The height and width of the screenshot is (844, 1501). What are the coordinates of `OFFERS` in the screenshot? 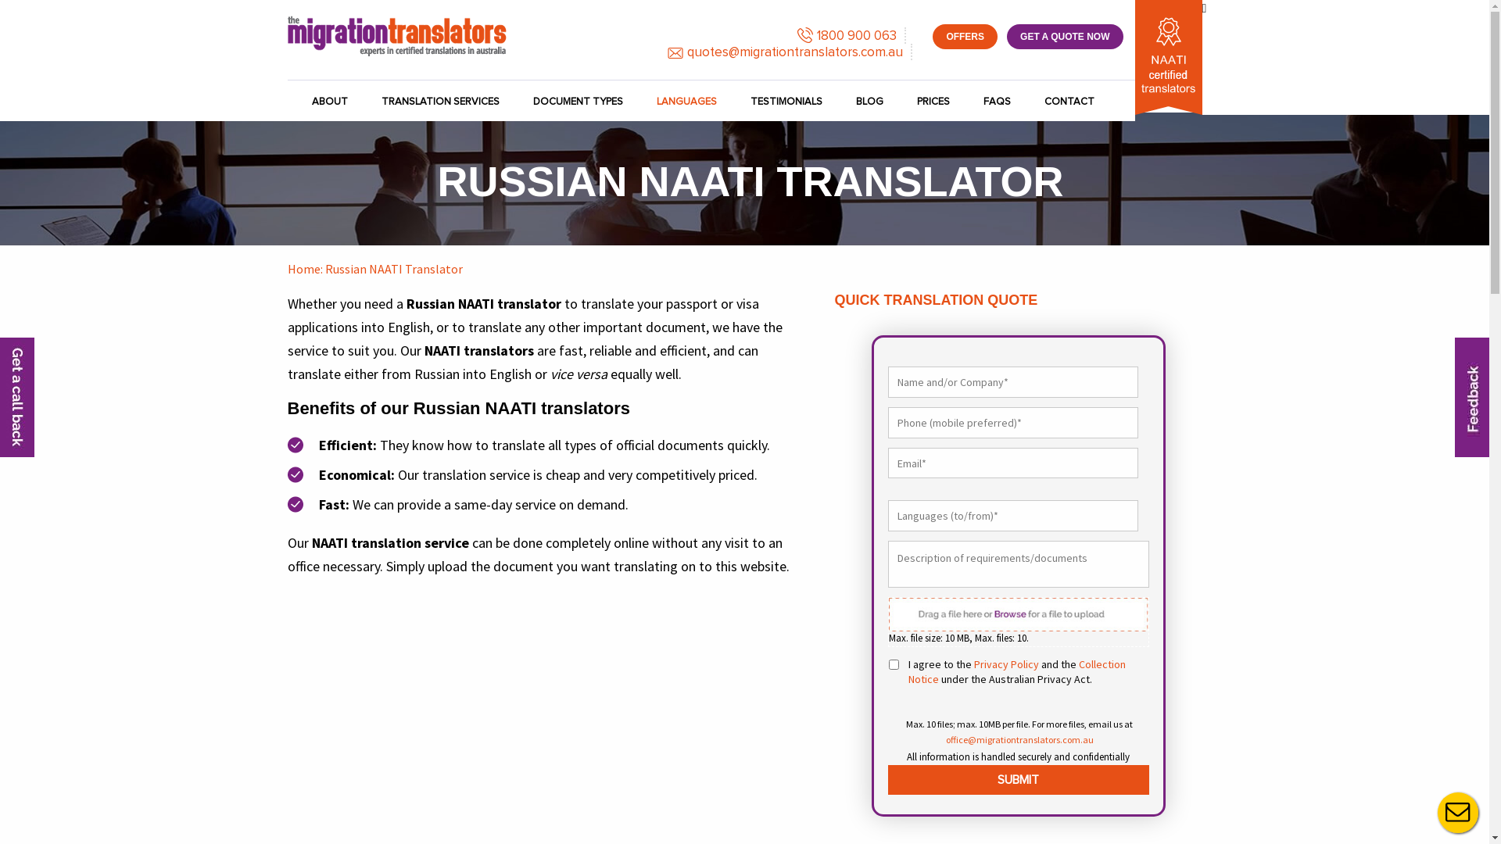 It's located at (965, 37).